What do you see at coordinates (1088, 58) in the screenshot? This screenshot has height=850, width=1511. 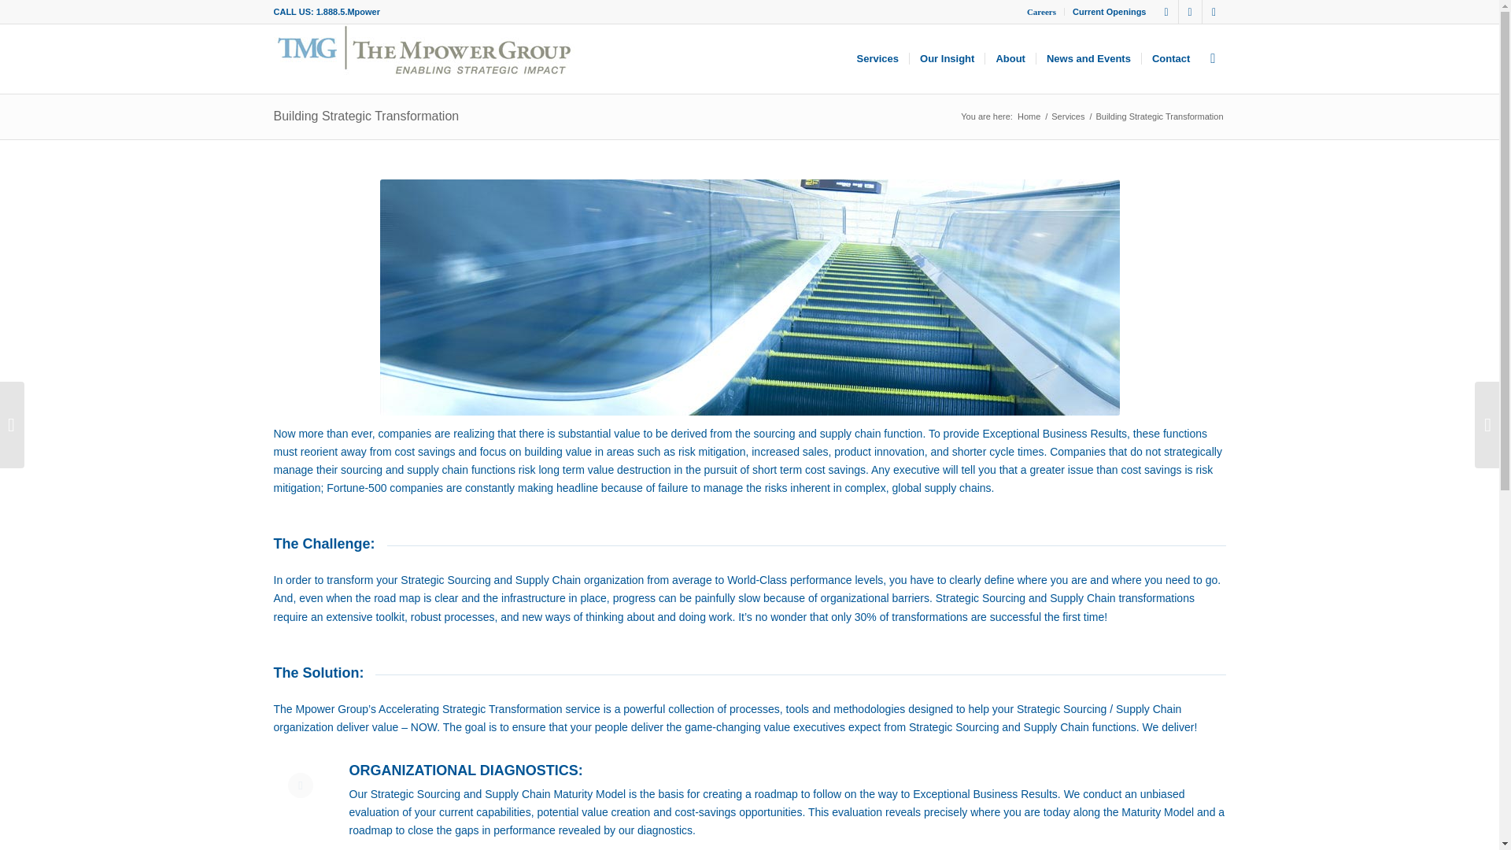 I see `News and Events` at bounding box center [1088, 58].